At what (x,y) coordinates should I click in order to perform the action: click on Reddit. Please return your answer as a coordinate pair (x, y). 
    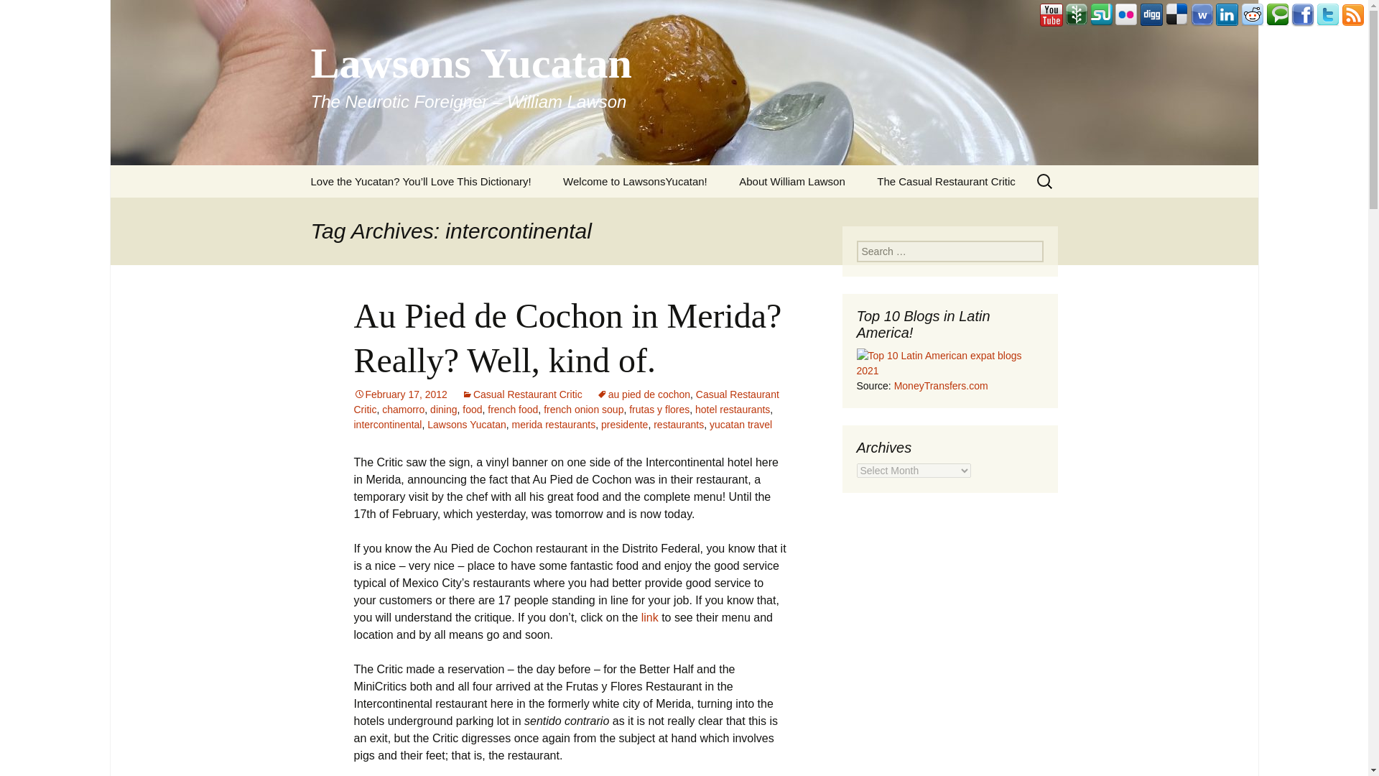
    Looking at the image, I should click on (1253, 14).